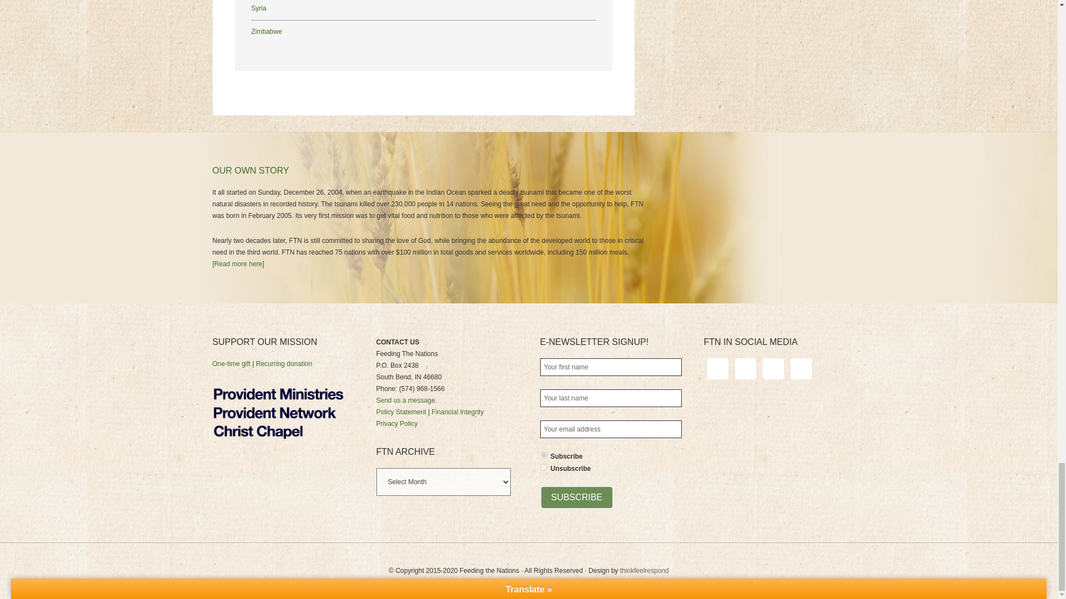 The height and width of the screenshot is (599, 1066). Describe the element at coordinates (543, 467) in the screenshot. I see `unsubscribe` at that location.